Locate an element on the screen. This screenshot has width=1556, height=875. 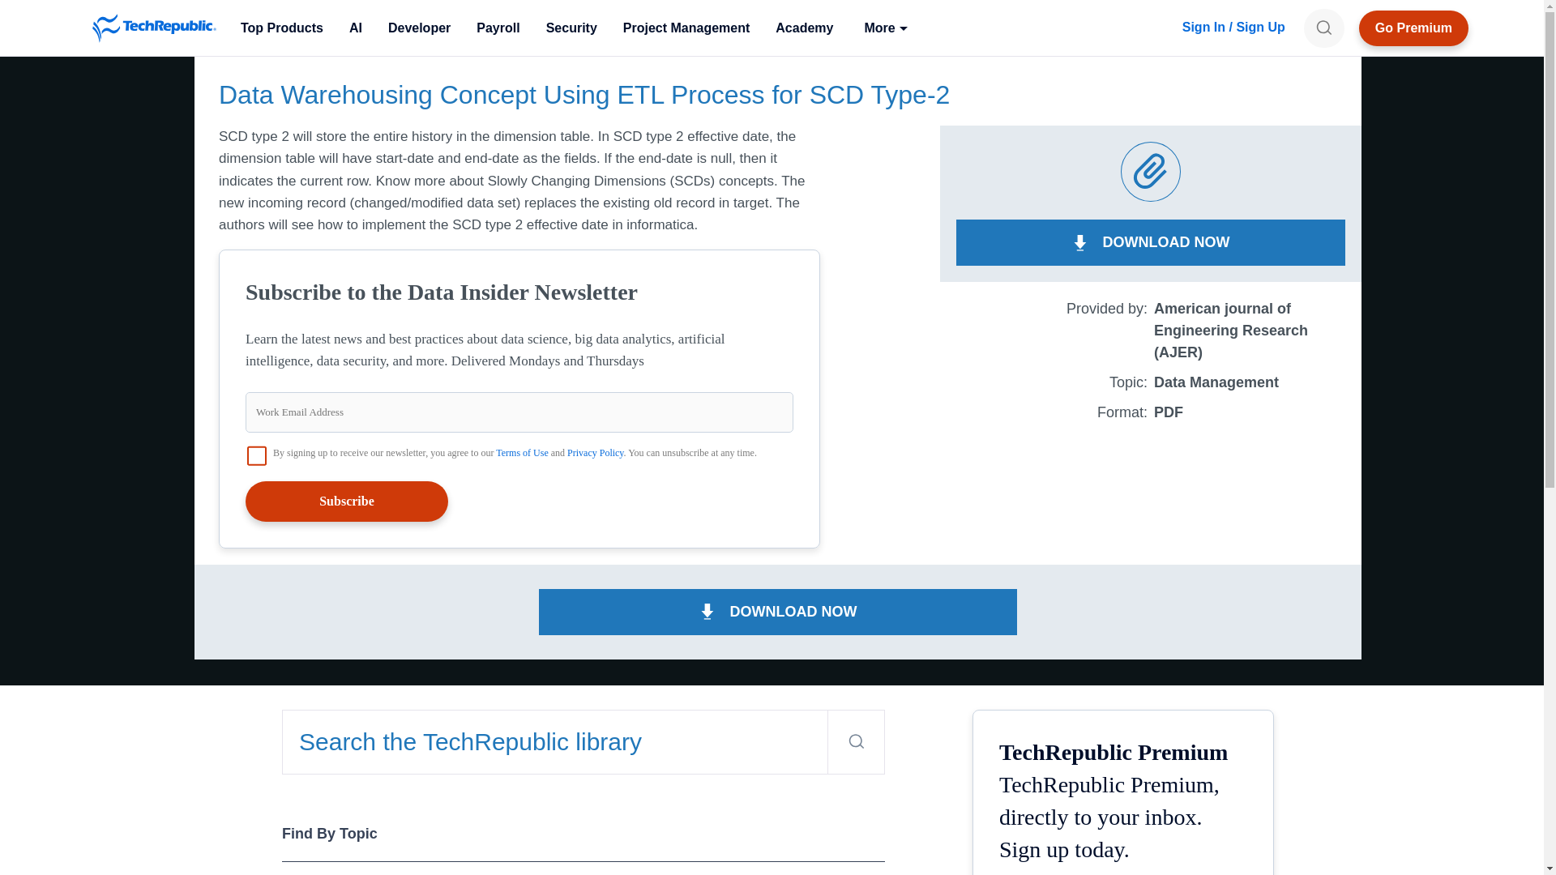
DOWNLOAD NOW is located at coordinates (1151, 243).